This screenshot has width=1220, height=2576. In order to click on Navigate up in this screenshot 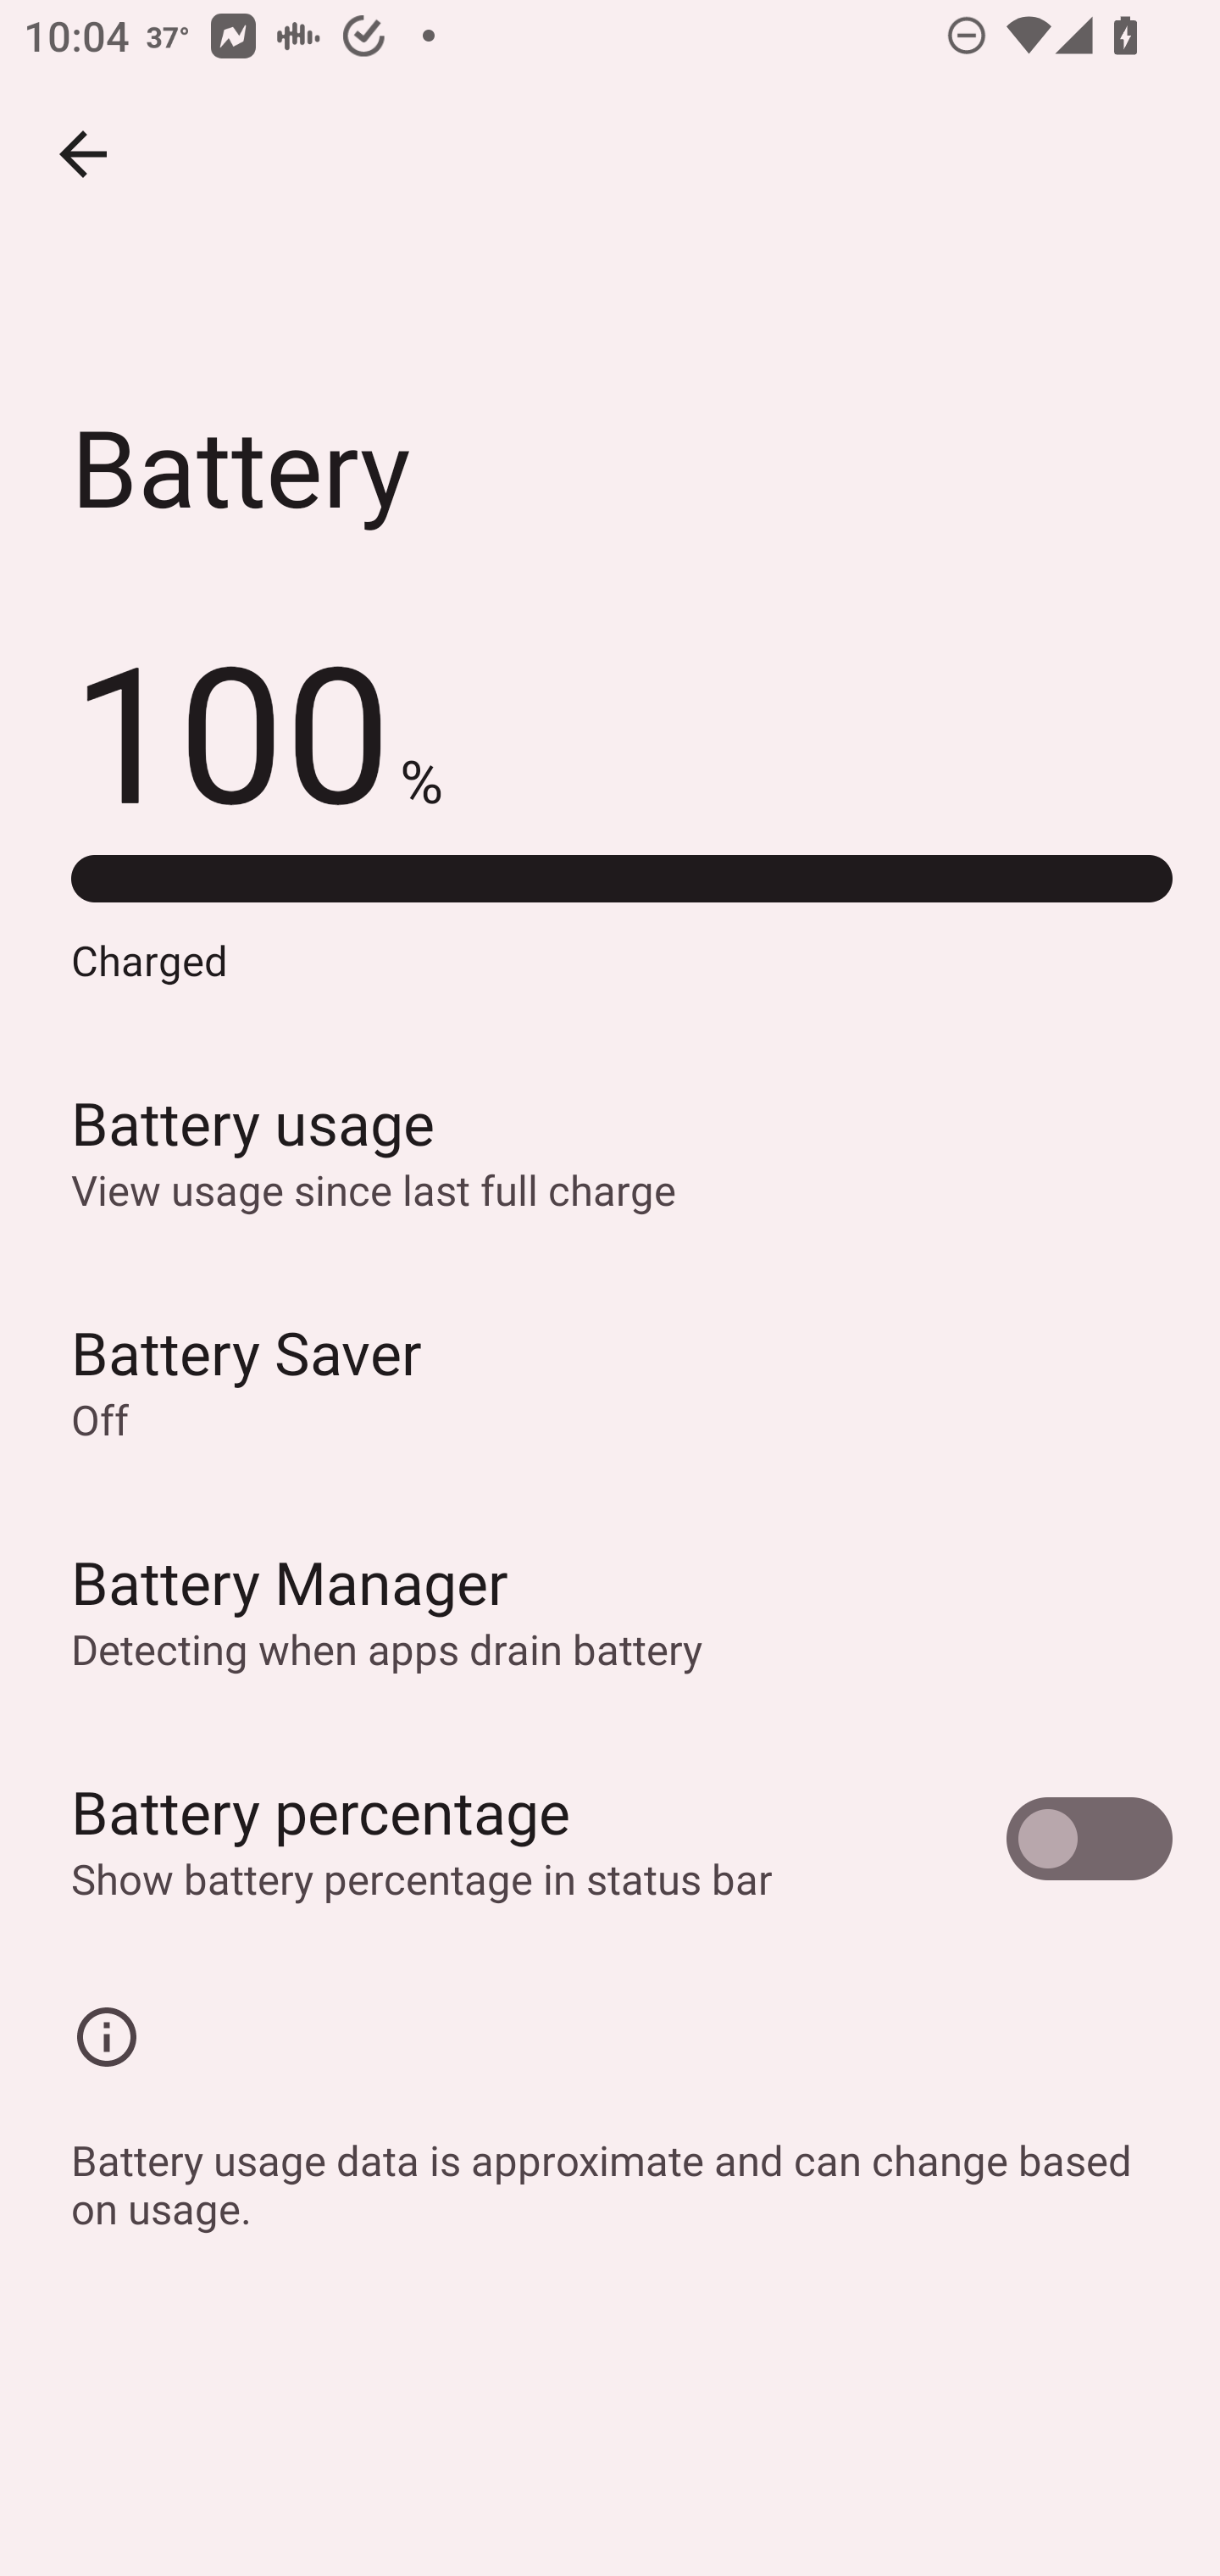, I will do `click(83, 154)`.